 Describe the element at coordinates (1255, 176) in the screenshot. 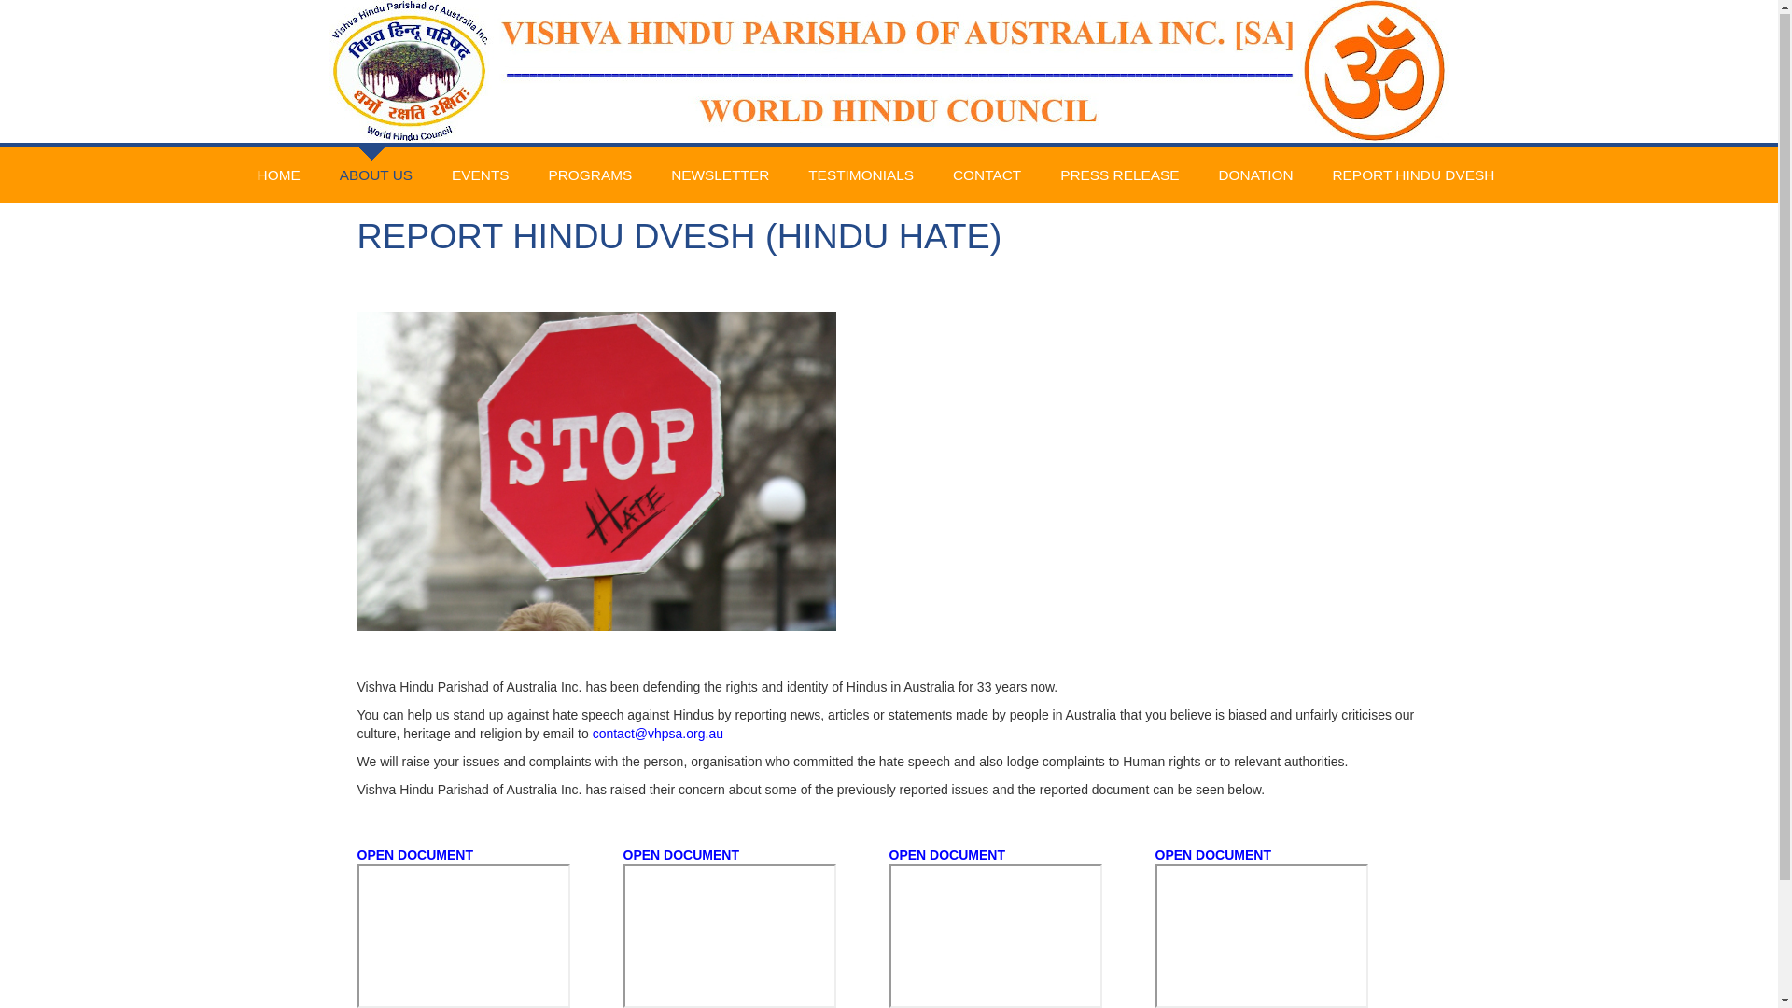

I see `DONATION` at that location.